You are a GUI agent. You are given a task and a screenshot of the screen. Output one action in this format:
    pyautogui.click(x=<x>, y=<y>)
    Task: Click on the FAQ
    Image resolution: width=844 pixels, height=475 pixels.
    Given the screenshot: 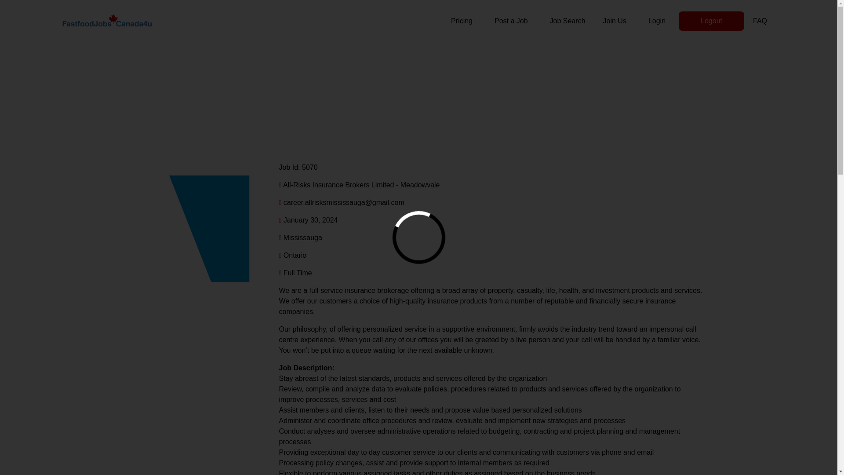 What is the action you would take?
    pyautogui.click(x=760, y=21)
    